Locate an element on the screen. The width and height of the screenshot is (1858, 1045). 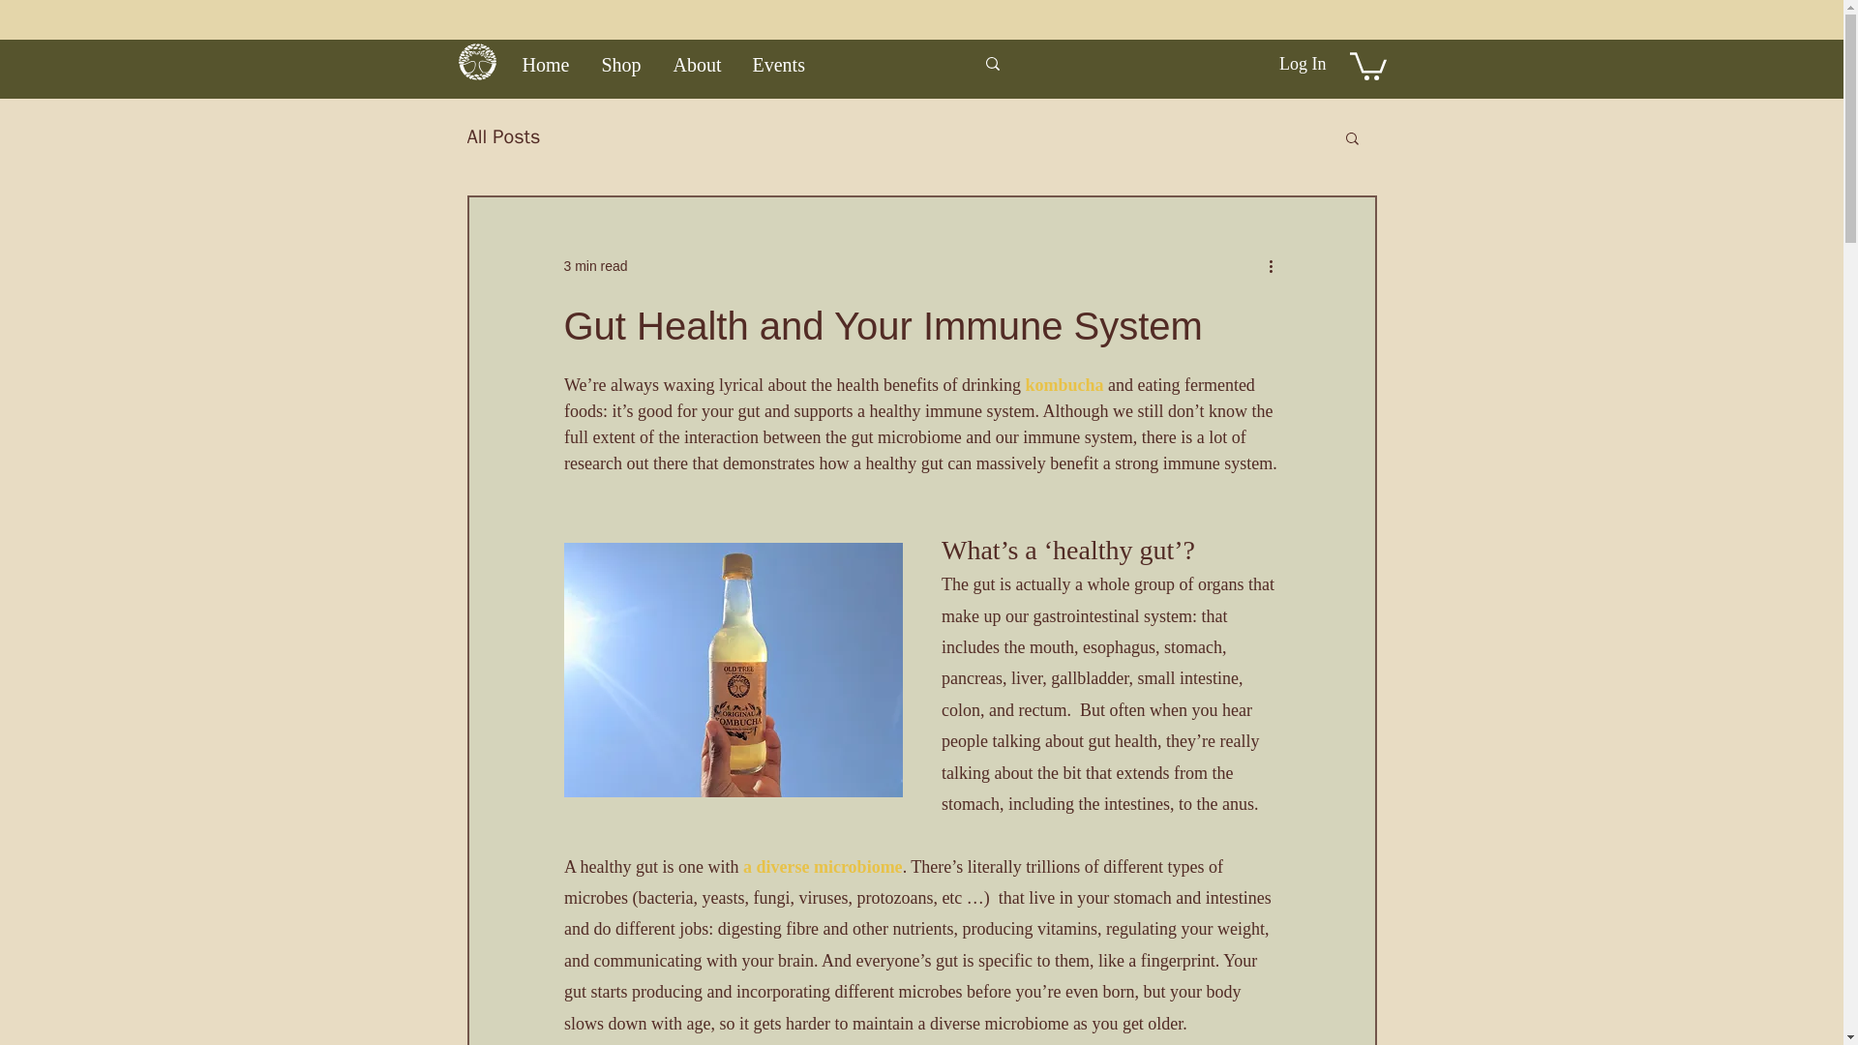
Home is located at coordinates (547, 64).